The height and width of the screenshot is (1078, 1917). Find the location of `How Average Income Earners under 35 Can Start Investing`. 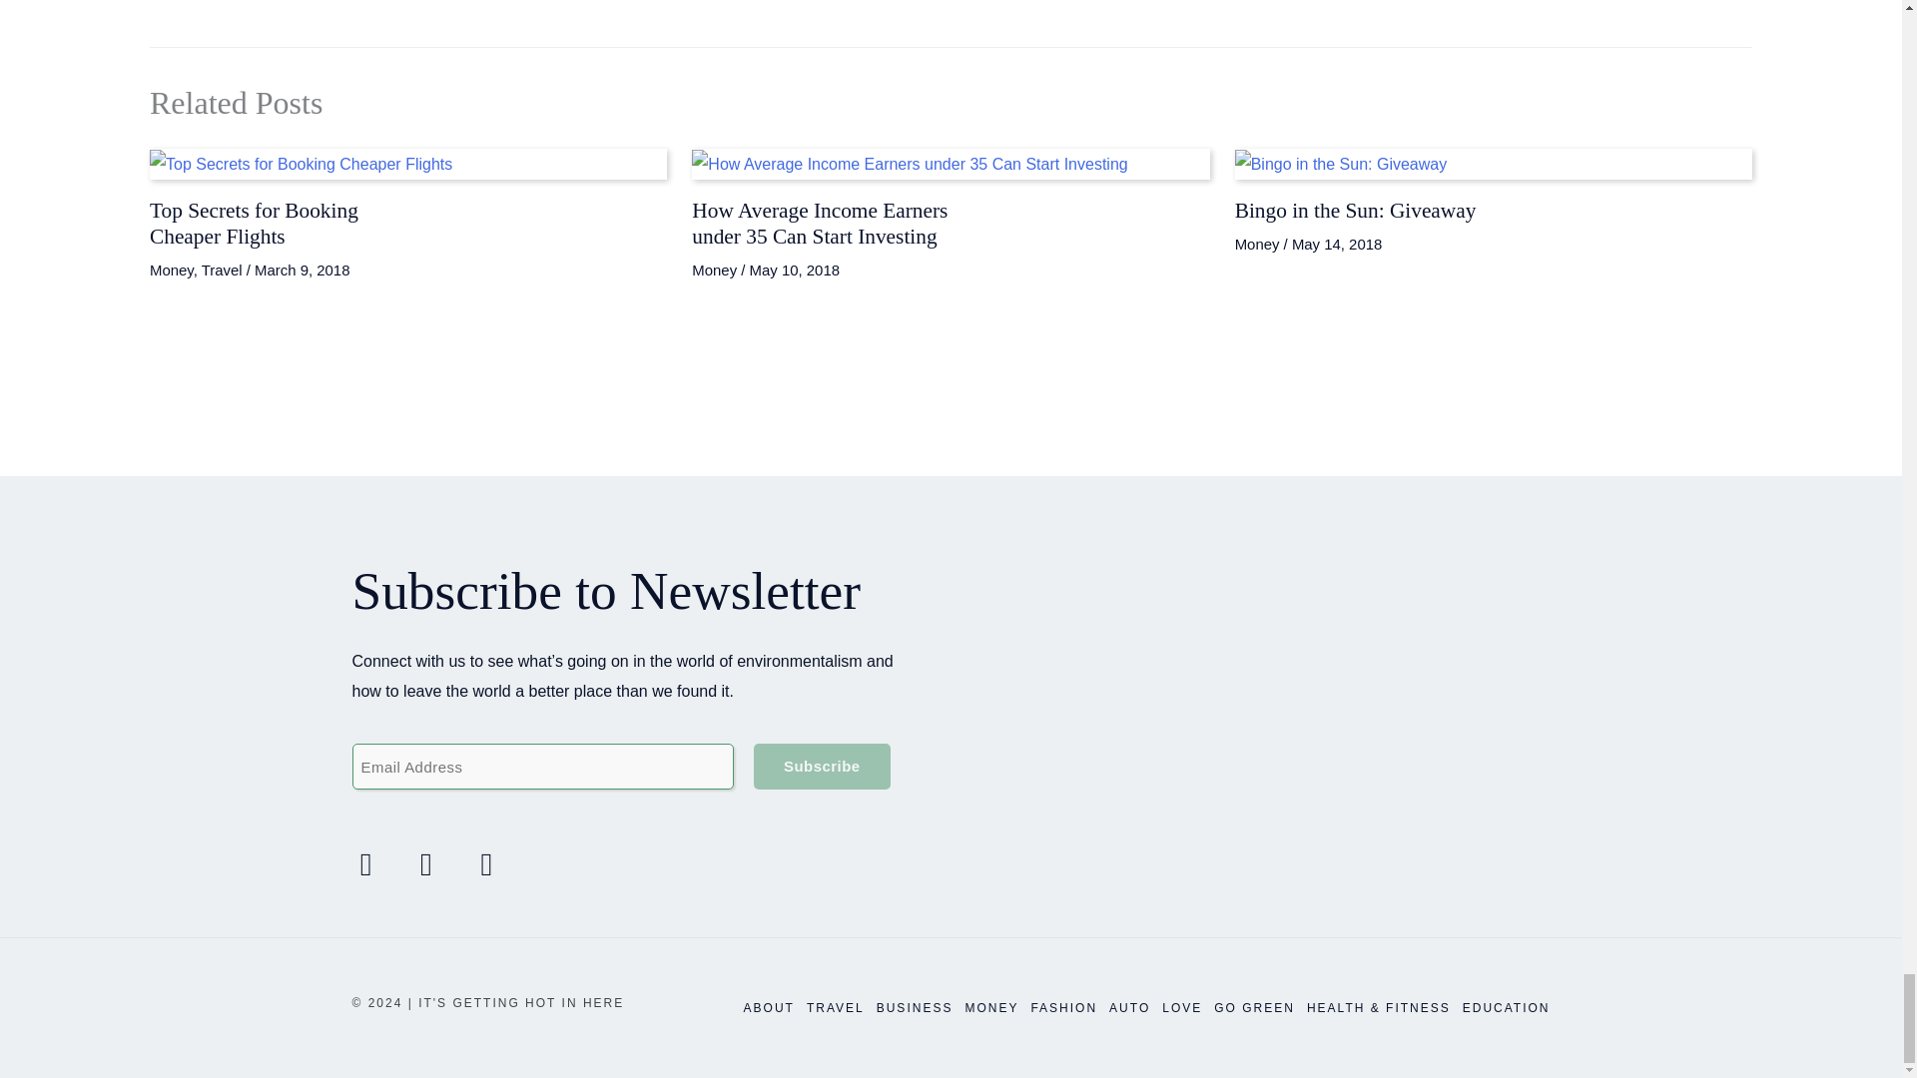

How Average Income Earners under 35 Can Start Investing is located at coordinates (819, 224).